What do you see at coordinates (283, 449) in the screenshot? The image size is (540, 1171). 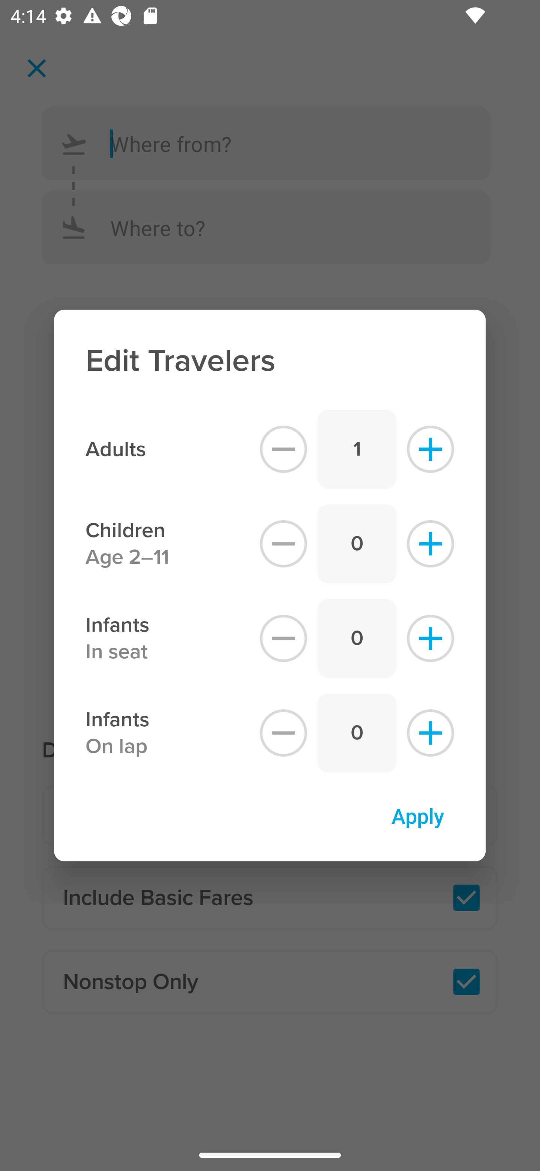 I see `Decrease value` at bounding box center [283, 449].